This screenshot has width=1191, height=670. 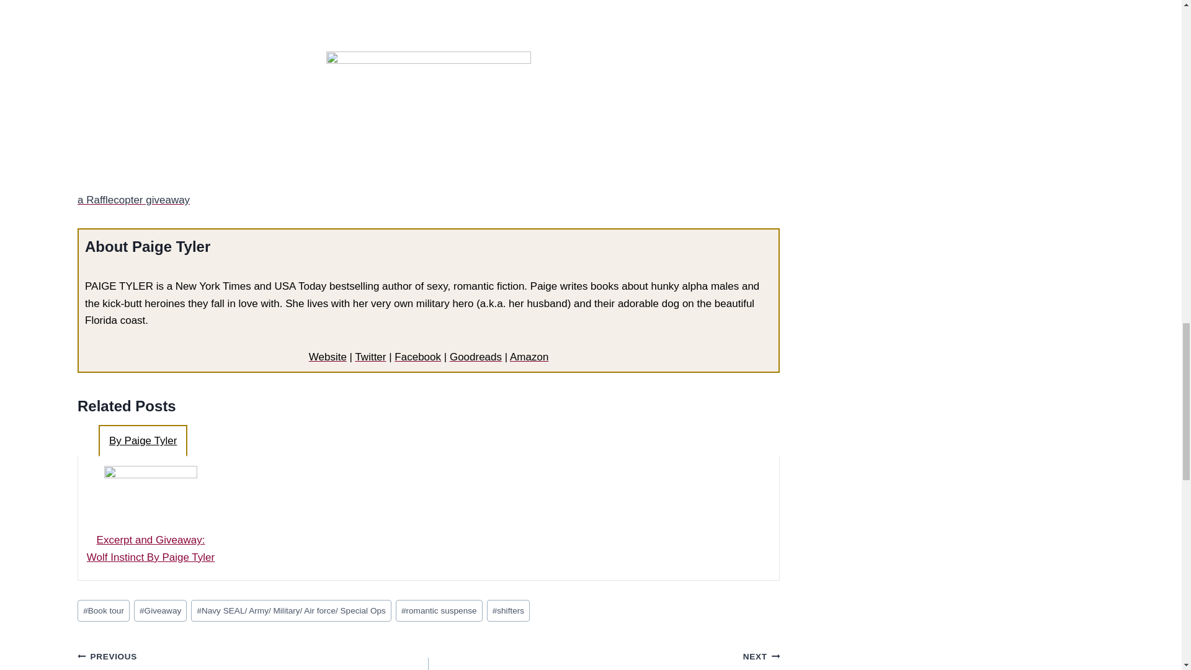 What do you see at coordinates (103, 610) in the screenshot?
I see `Book tour` at bounding box center [103, 610].